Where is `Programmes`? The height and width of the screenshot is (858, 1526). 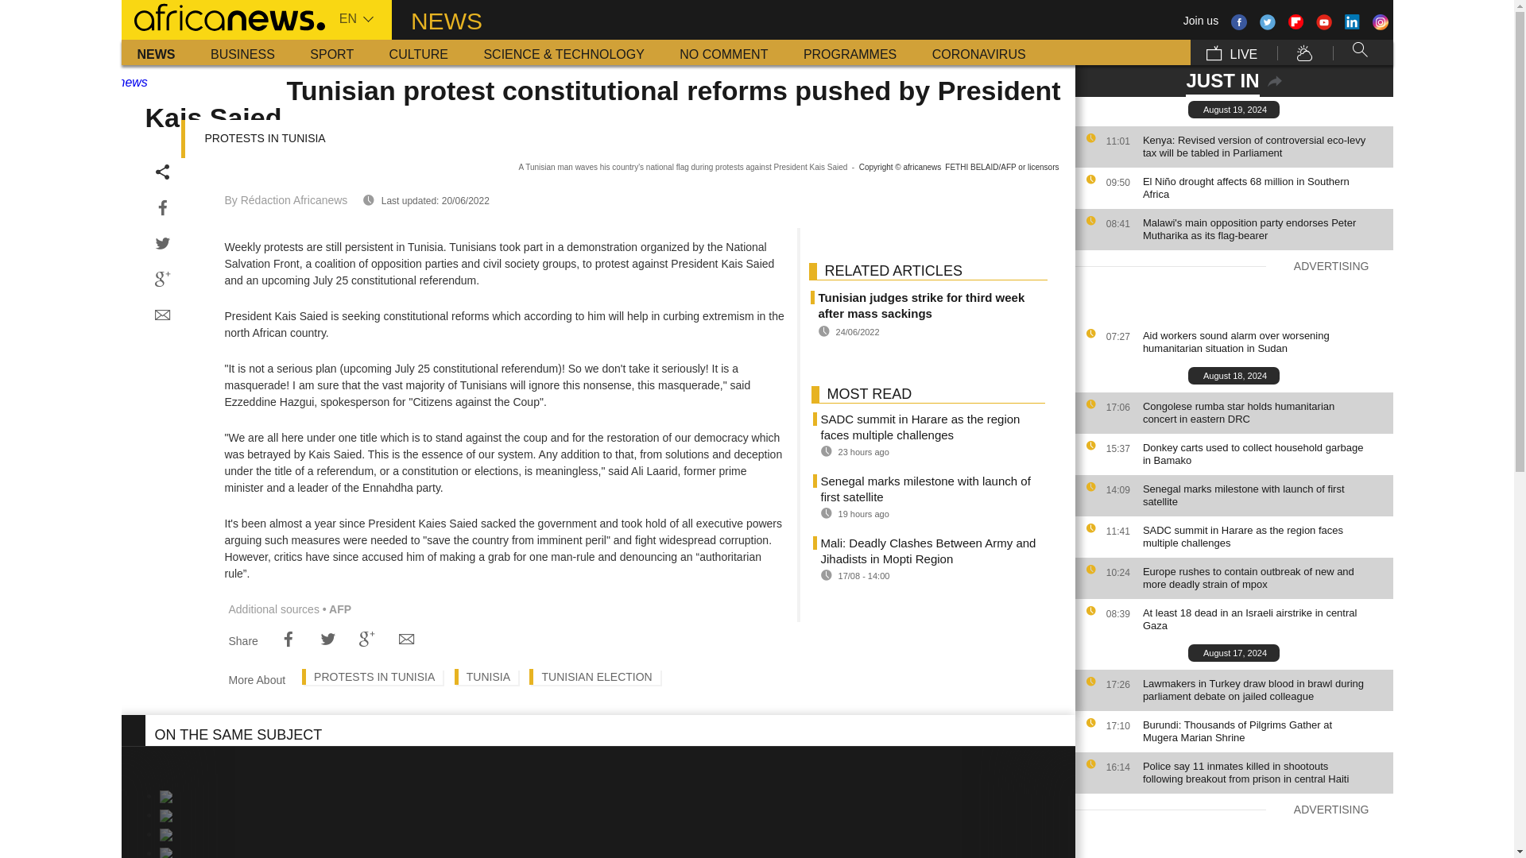 Programmes is located at coordinates (850, 52).